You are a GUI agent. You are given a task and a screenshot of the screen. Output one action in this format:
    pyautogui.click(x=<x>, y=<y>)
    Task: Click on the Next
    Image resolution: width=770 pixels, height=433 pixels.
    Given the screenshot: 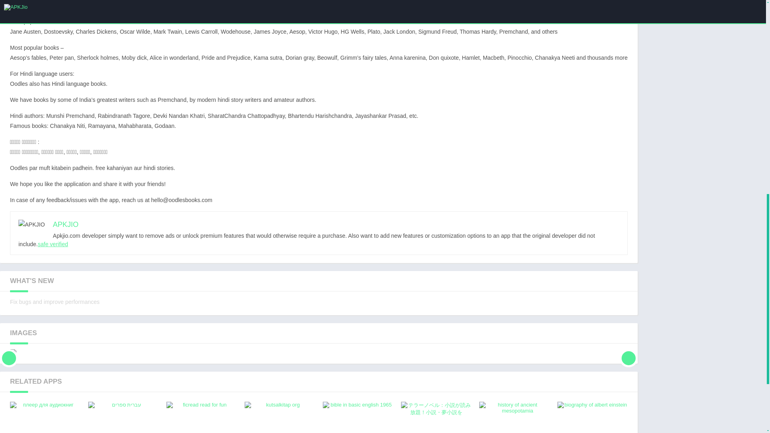 What is the action you would take?
    pyautogui.click(x=628, y=352)
    